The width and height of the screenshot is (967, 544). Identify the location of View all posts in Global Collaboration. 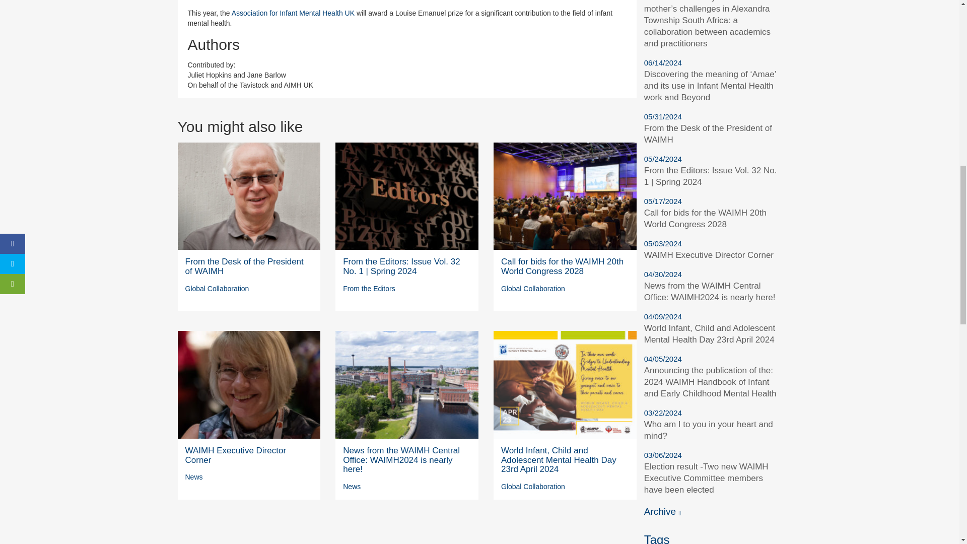
(533, 288).